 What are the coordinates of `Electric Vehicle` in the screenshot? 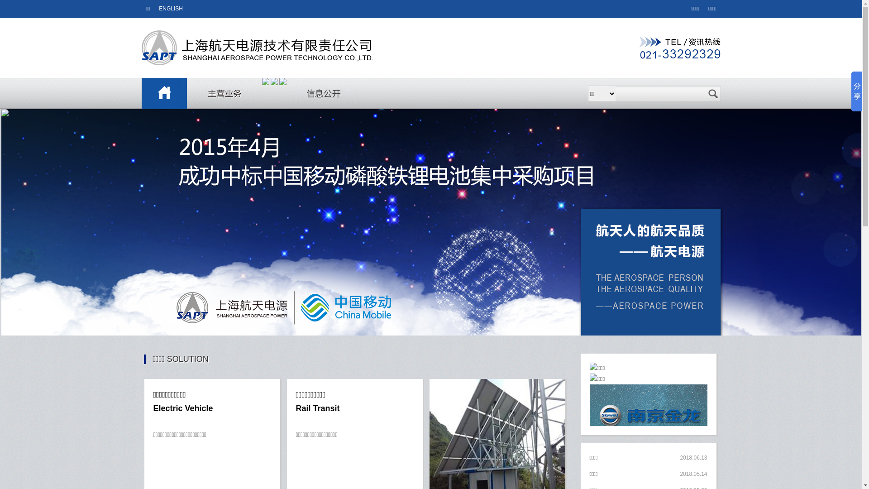 It's located at (183, 408).